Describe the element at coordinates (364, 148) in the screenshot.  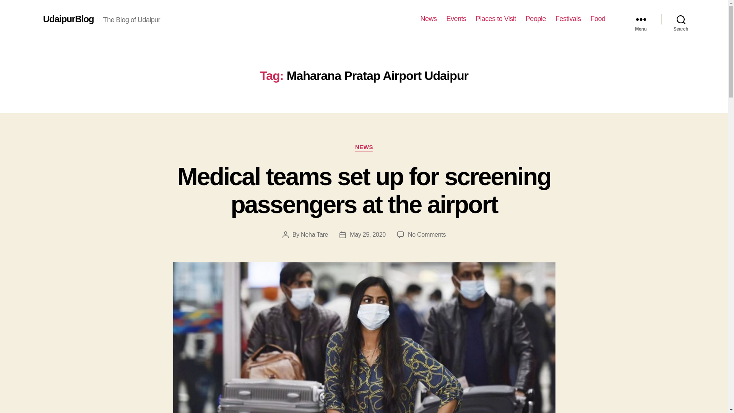
I see `NEWS` at that location.